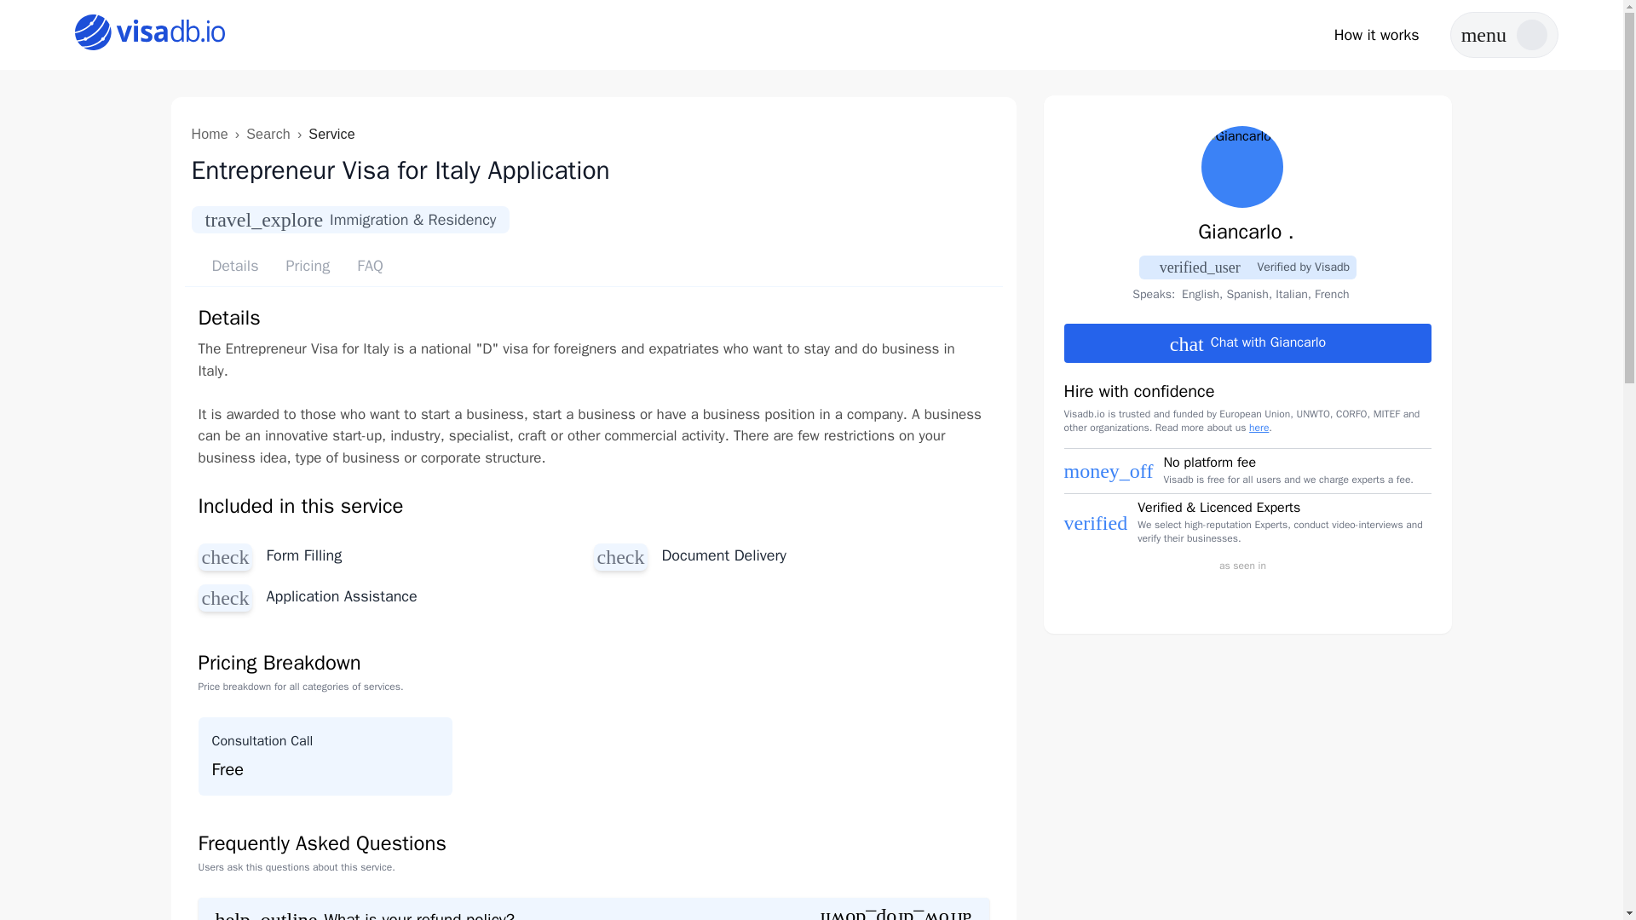  I want to click on here, so click(1259, 427).